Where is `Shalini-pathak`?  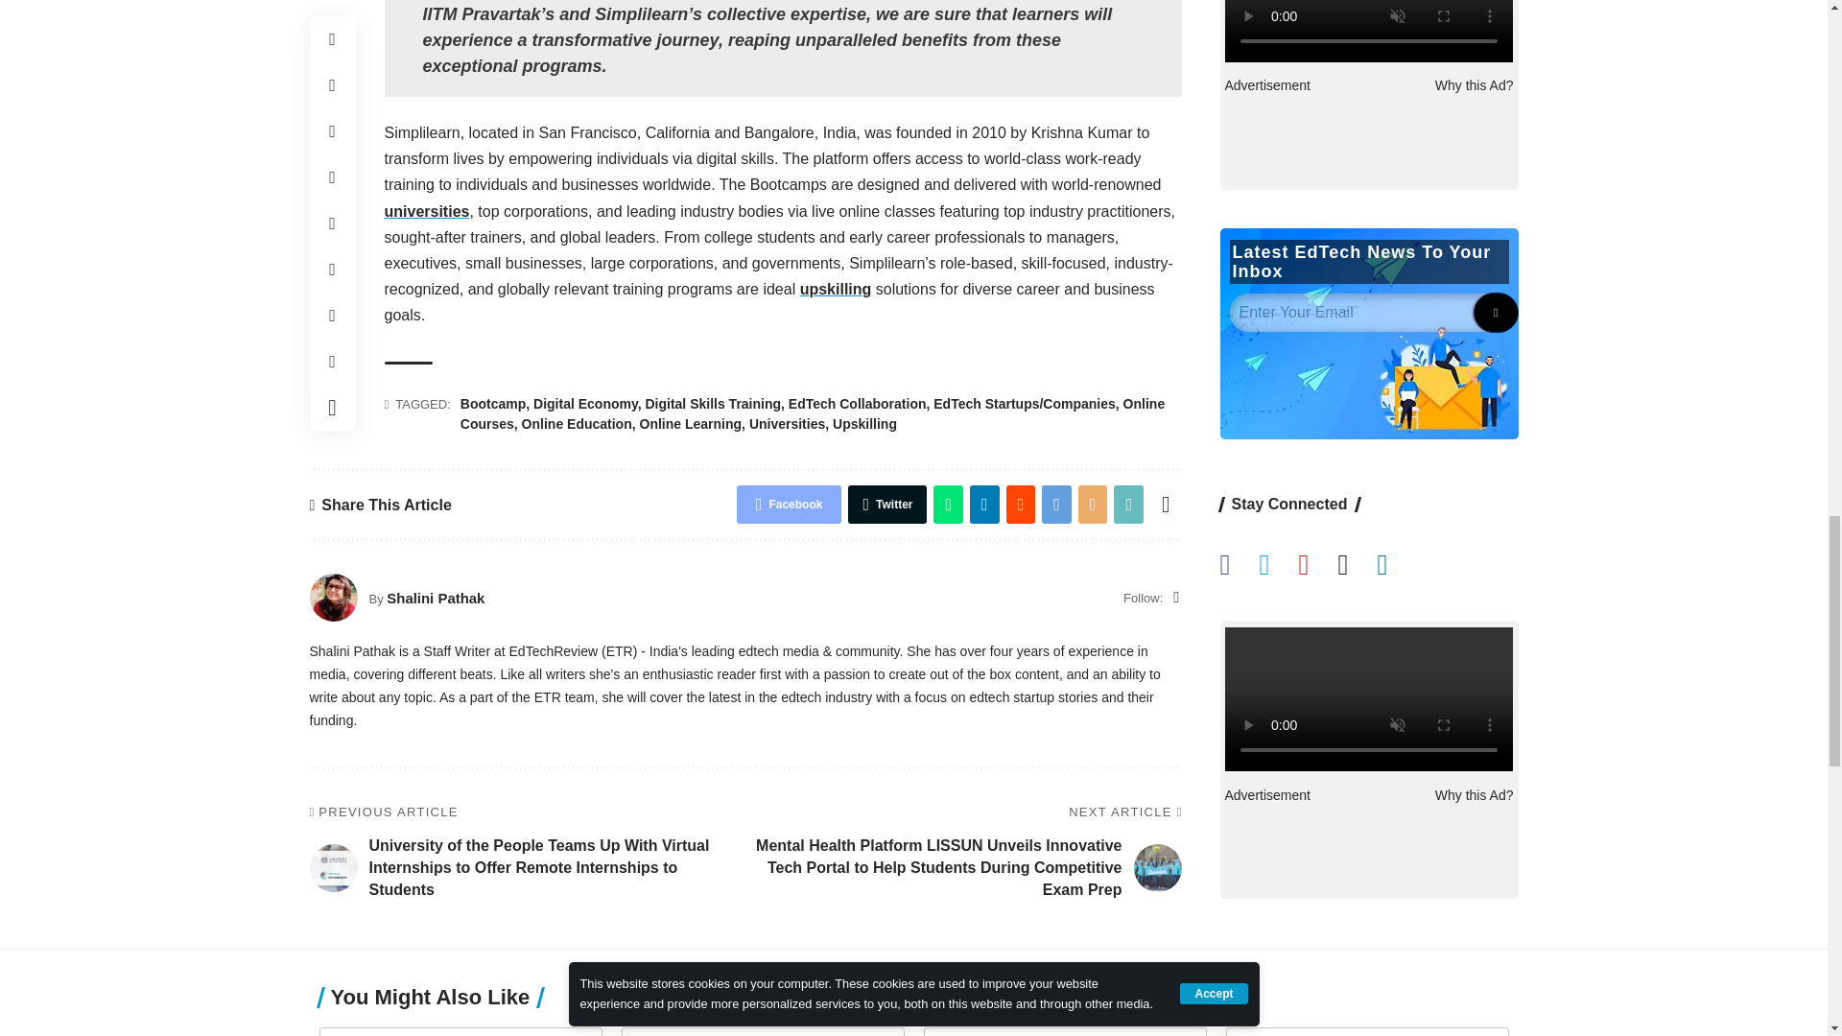
Shalini-pathak is located at coordinates (333, 598).